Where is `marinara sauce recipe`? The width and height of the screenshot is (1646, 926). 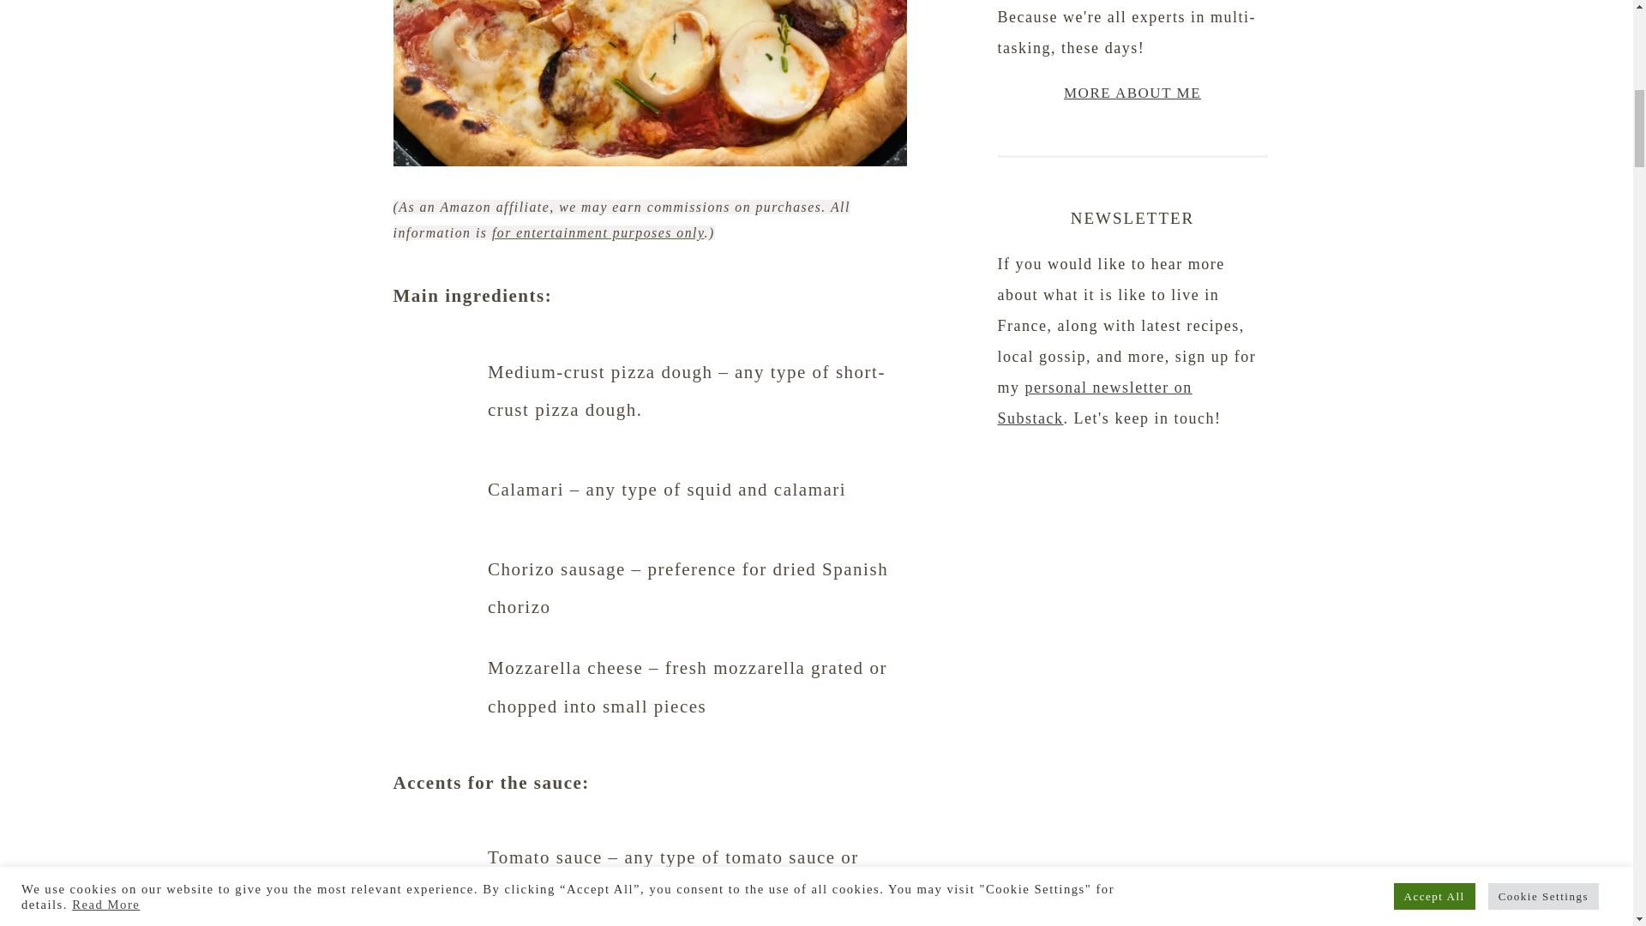
marinara sauce recipe is located at coordinates (673, 905).